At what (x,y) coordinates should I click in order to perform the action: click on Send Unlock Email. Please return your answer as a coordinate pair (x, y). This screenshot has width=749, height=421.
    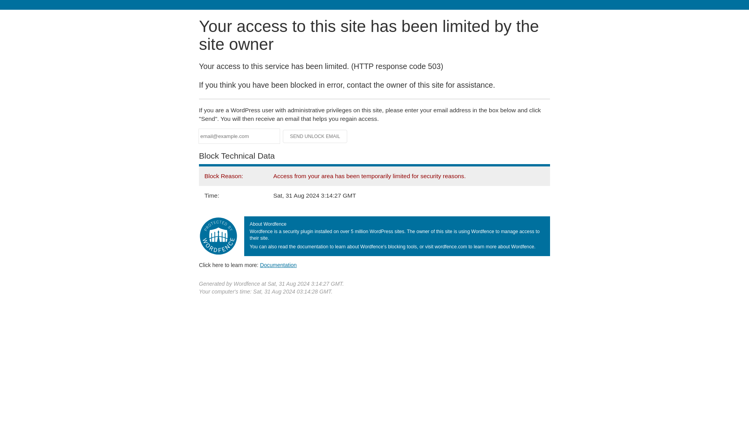
    Looking at the image, I should click on (315, 136).